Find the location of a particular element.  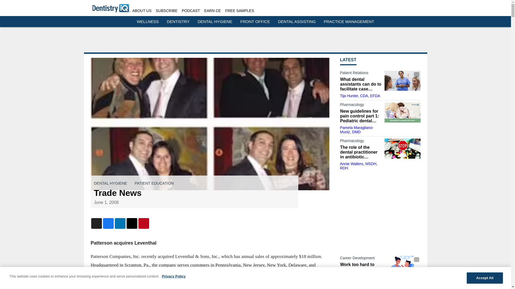

DENTAL HYGIENE is located at coordinates (111, 183).